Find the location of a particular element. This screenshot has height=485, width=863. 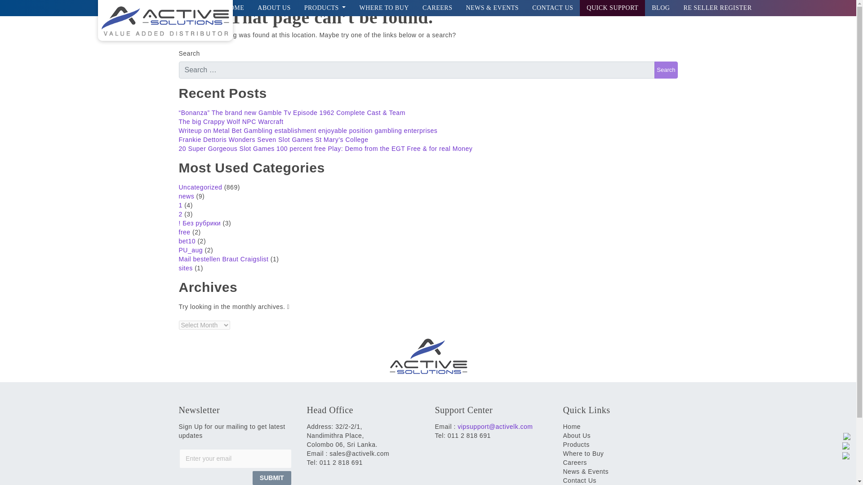

ABOUT US is located at coordinates (274, 8).